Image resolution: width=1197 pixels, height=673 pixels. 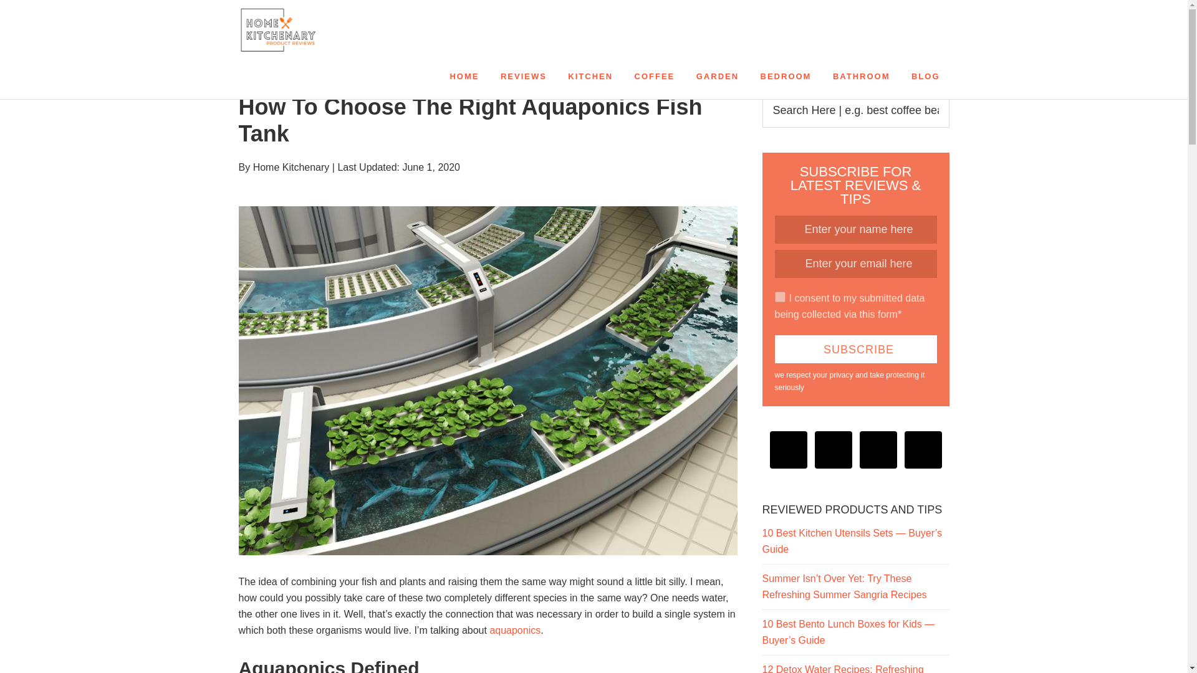 I want to click on BLOG, so click(x=925, y=76).